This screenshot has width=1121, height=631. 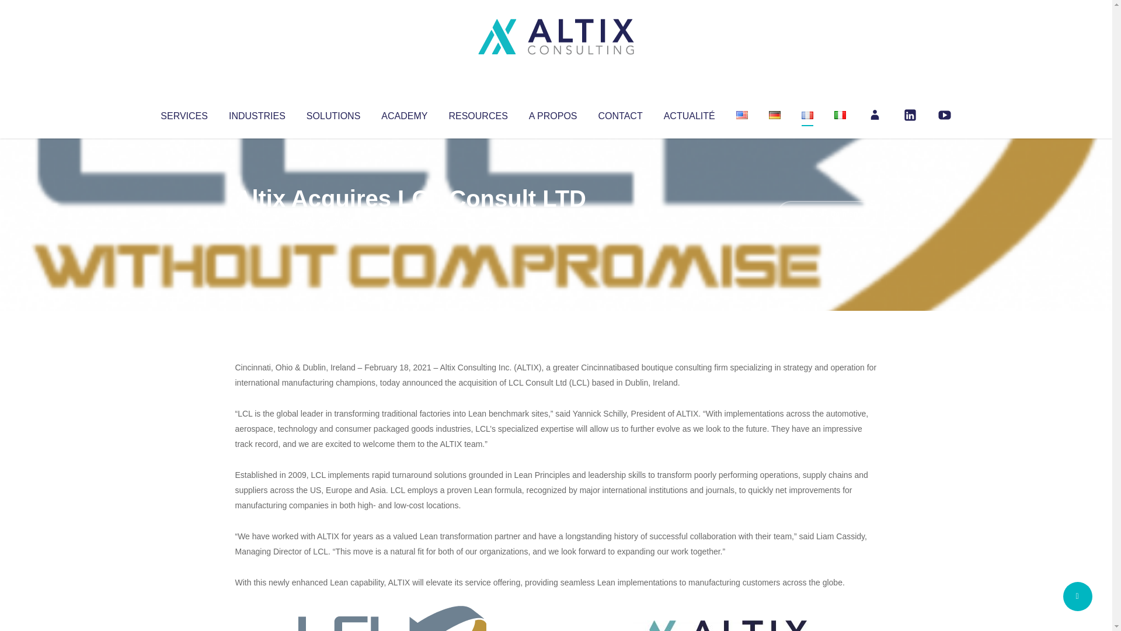 I want to click on Altix, so click(x=257, y=222).